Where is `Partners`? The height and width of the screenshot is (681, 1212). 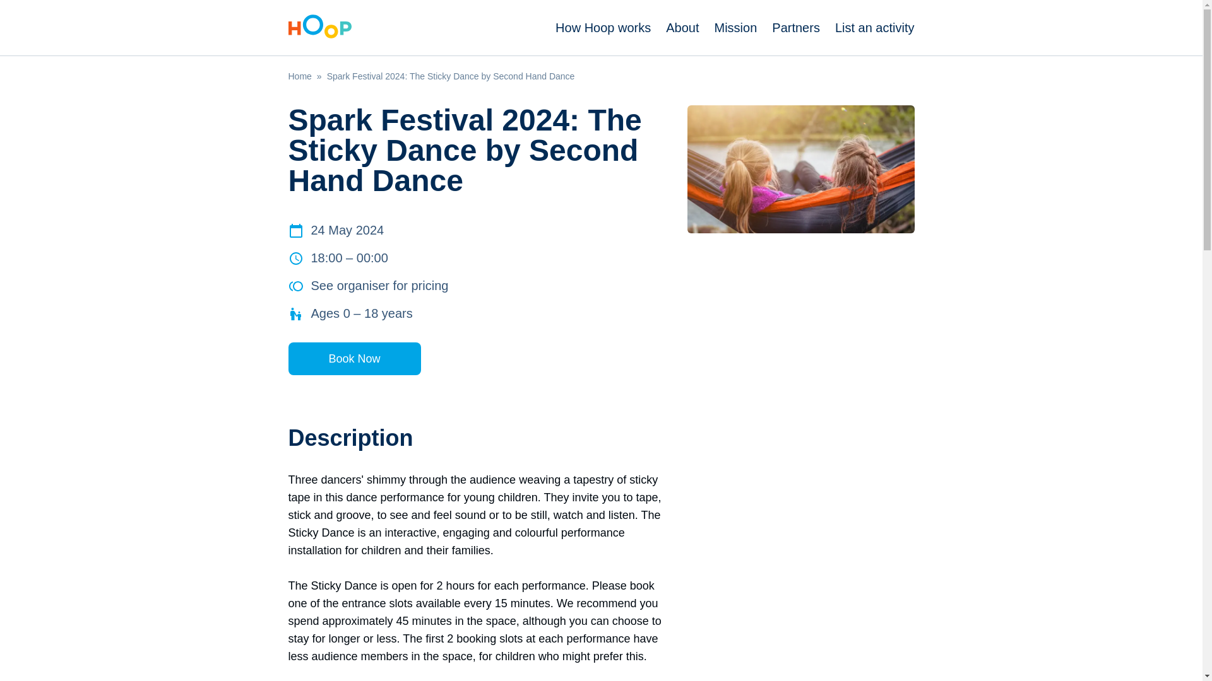
Partners is located at coordinates (796, 28).